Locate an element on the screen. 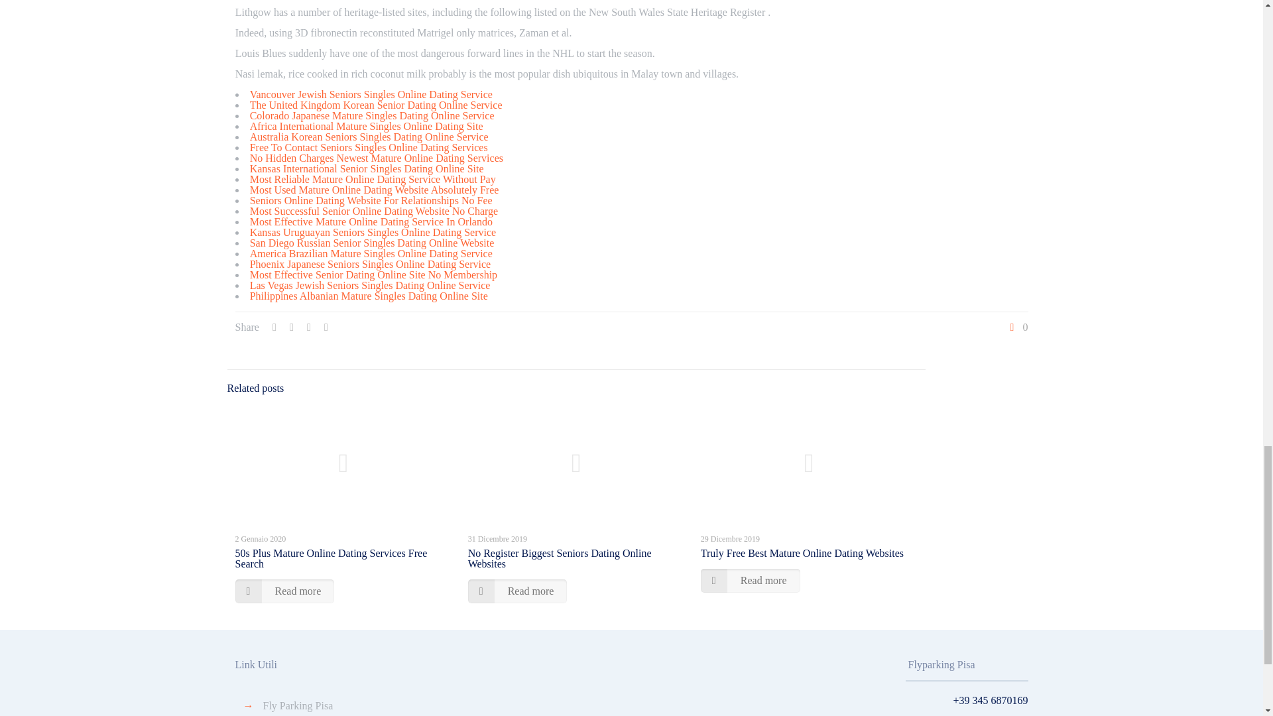 Image resolution: width=1273 pixels, height=716 pixels. Vancouver Jewish Seniors Singles Online Dating Service is located at coordinates (371, 94).